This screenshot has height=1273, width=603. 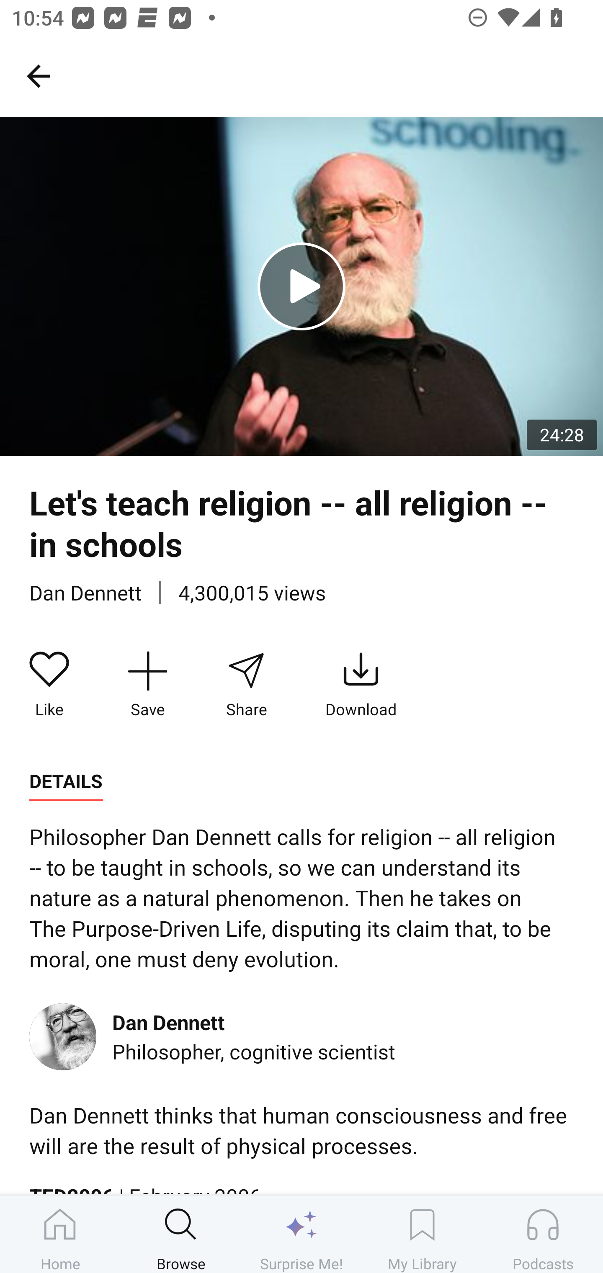 What do you see at coordinates (60, 1234) in the screenshot?
I see `Home` at bounding box center [60, 1234].